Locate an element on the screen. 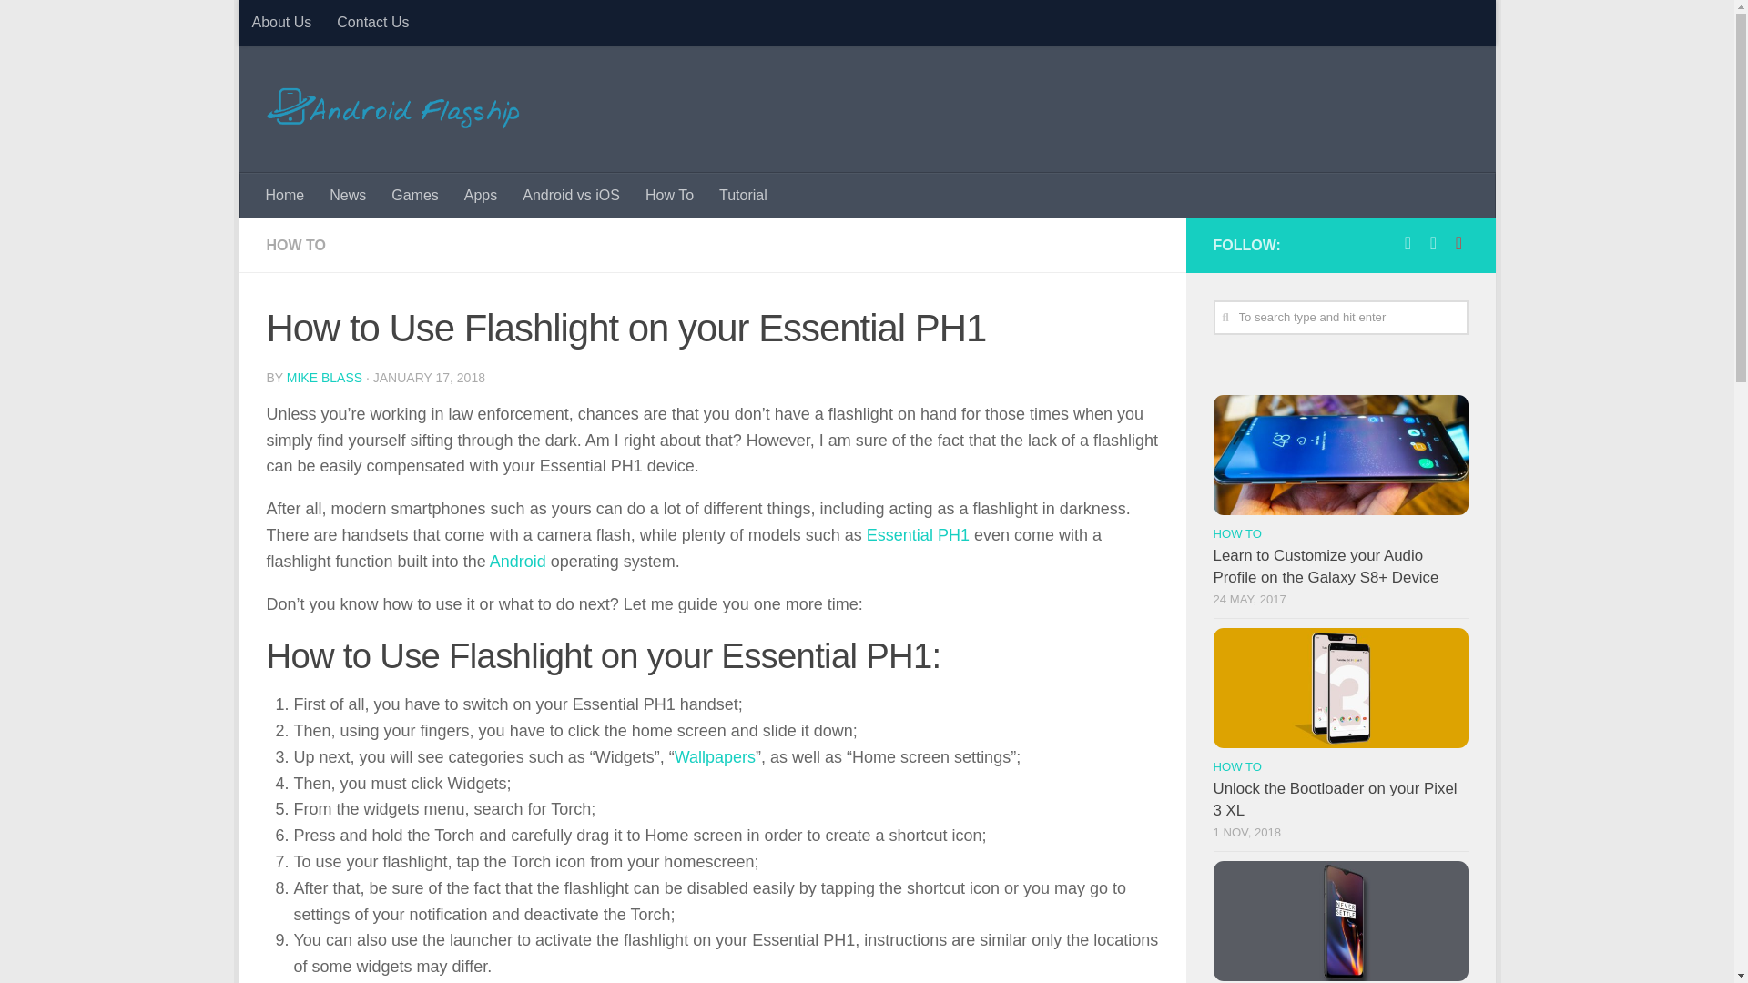 The height and width of the screenshot is (983, 1748). Wallpapers is located at coordinates (715, 757).